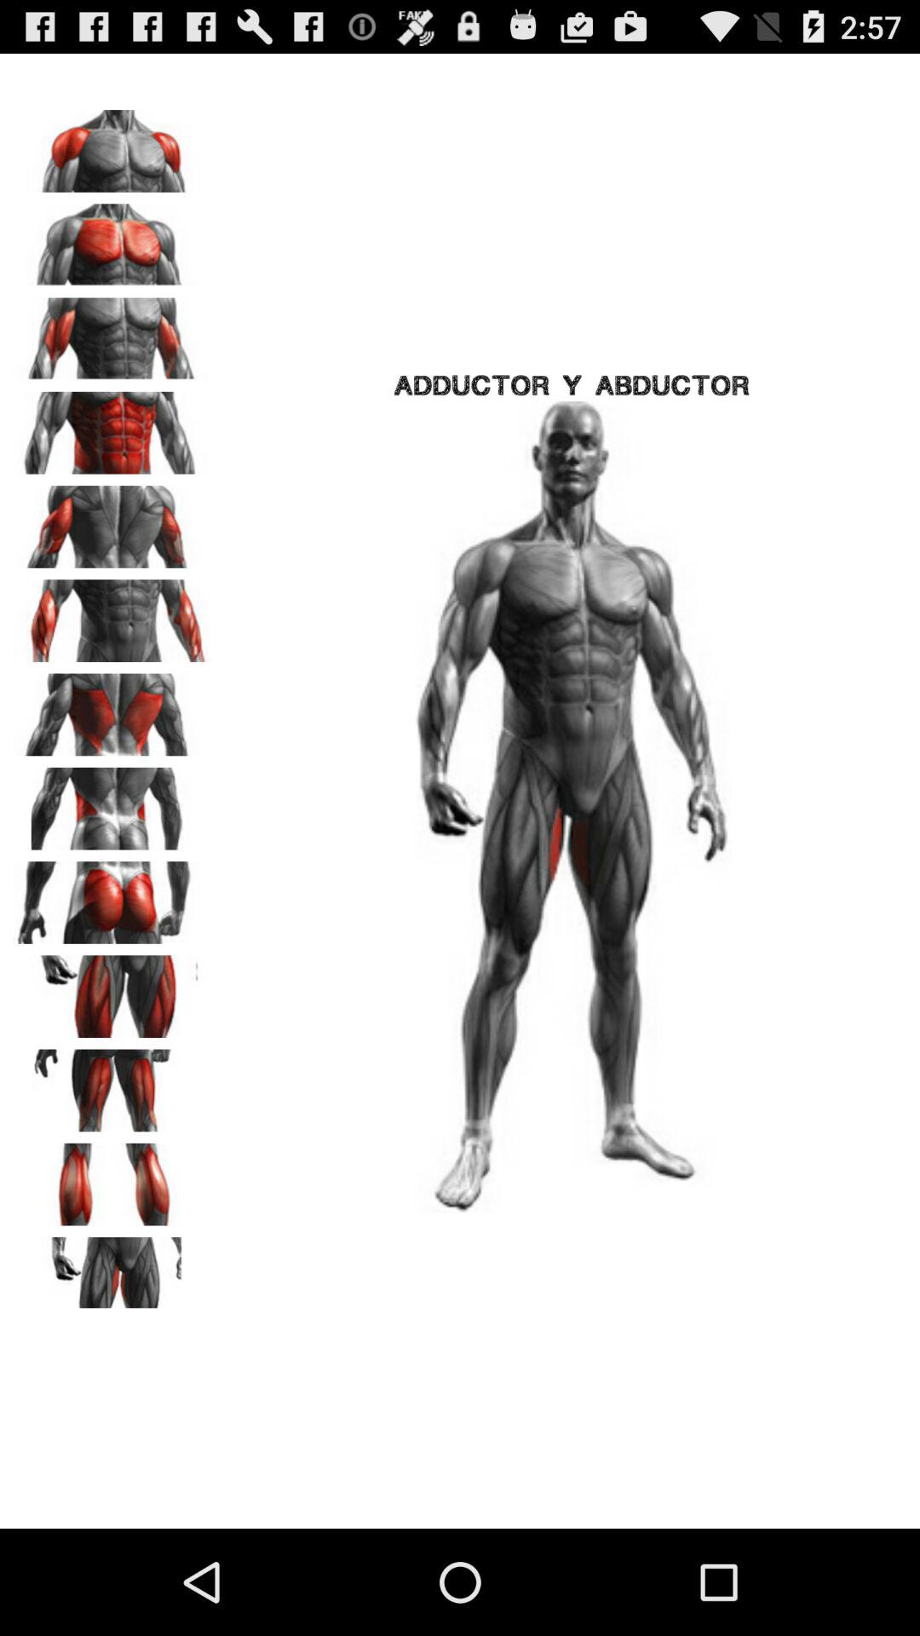  I want to click on legs selection, so click(112, 1178).